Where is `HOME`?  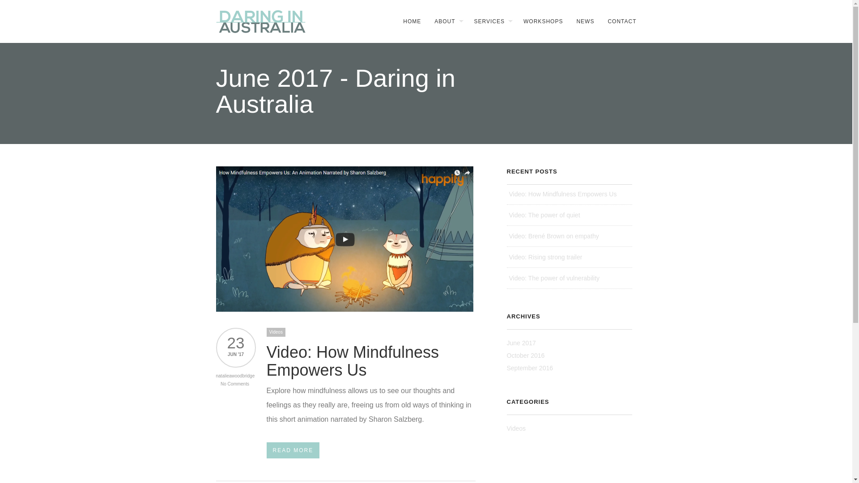
HOME is located at coordinates (409, 21).